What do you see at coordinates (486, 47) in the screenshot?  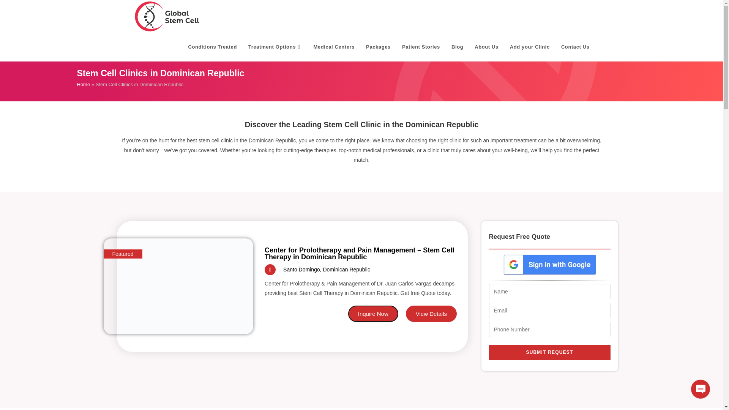 I see `About Us` at bounding box center [486, 47].